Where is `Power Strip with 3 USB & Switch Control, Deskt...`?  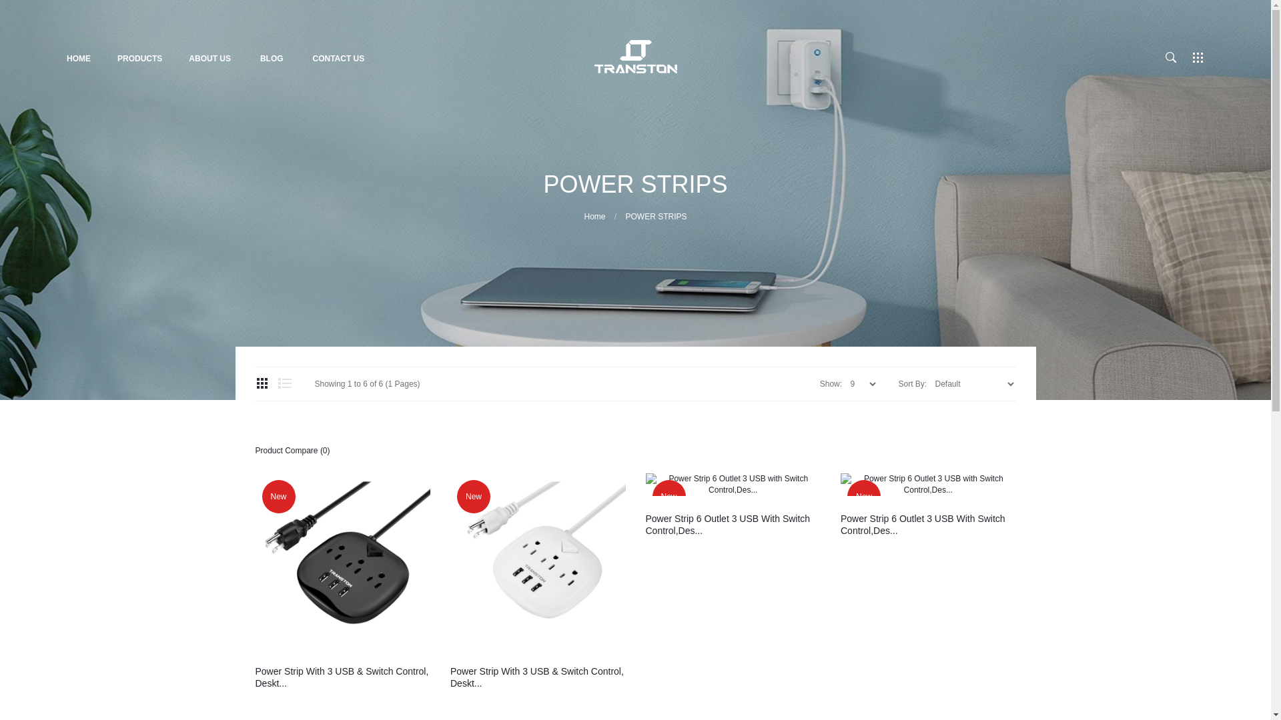
Power Strip with 3 USB & Switch Control, Deskt... is located at coordinates (538, 561).